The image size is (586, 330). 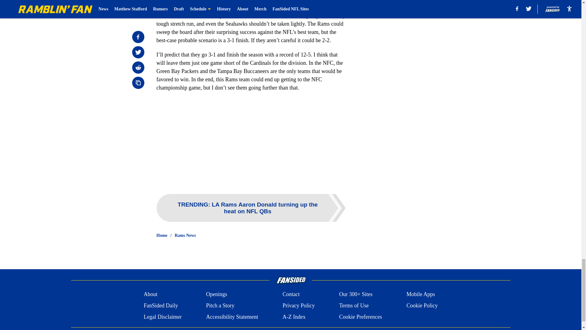 What do you see at coordinates (162, 235) in the screenshot?
I see `Home` at bounding box center [162, 235].